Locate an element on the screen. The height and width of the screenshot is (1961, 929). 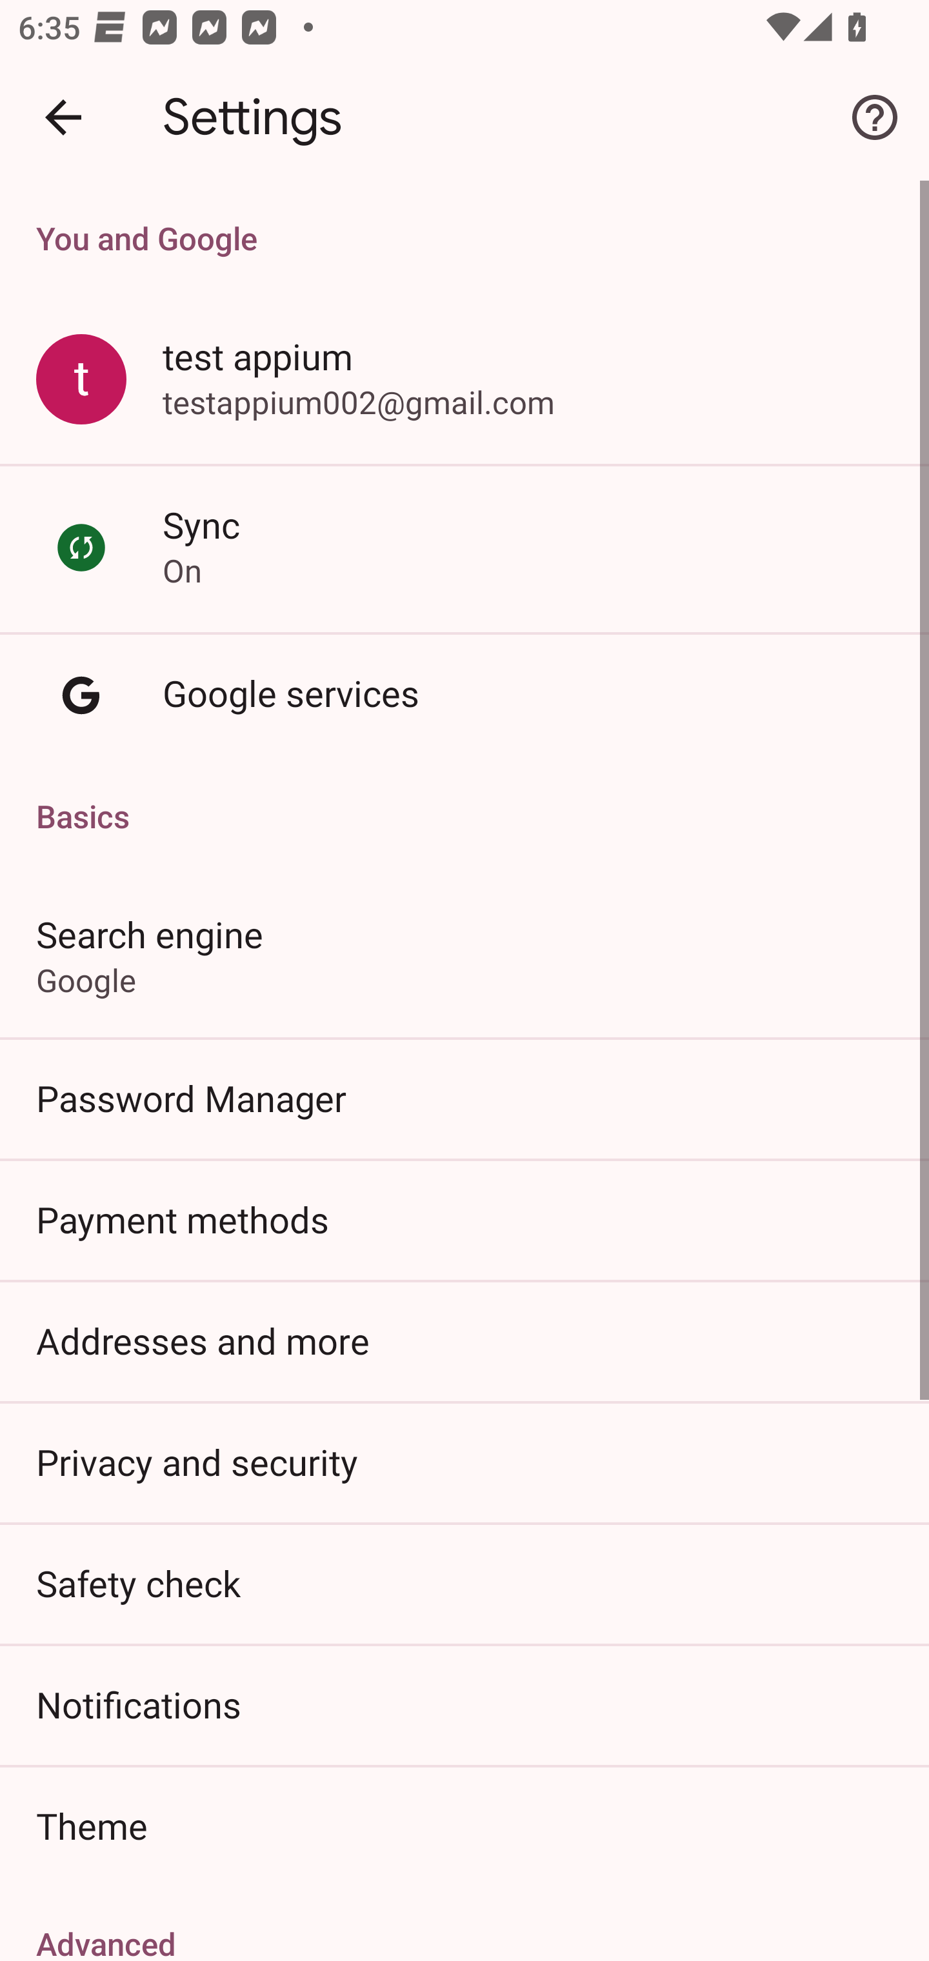
Navigate up is located at coordinates (63, 117).